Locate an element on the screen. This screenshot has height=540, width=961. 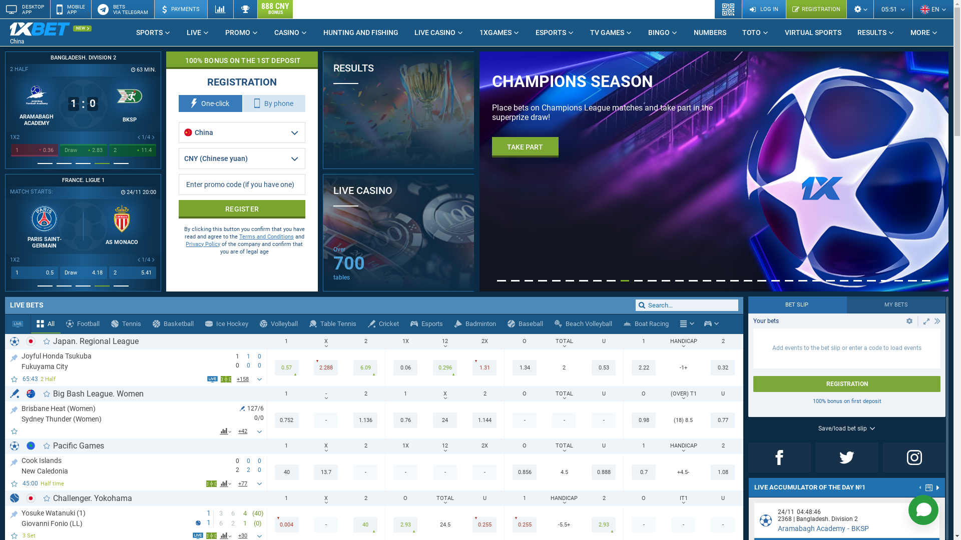
One-click is located at coordinates (210, 103).